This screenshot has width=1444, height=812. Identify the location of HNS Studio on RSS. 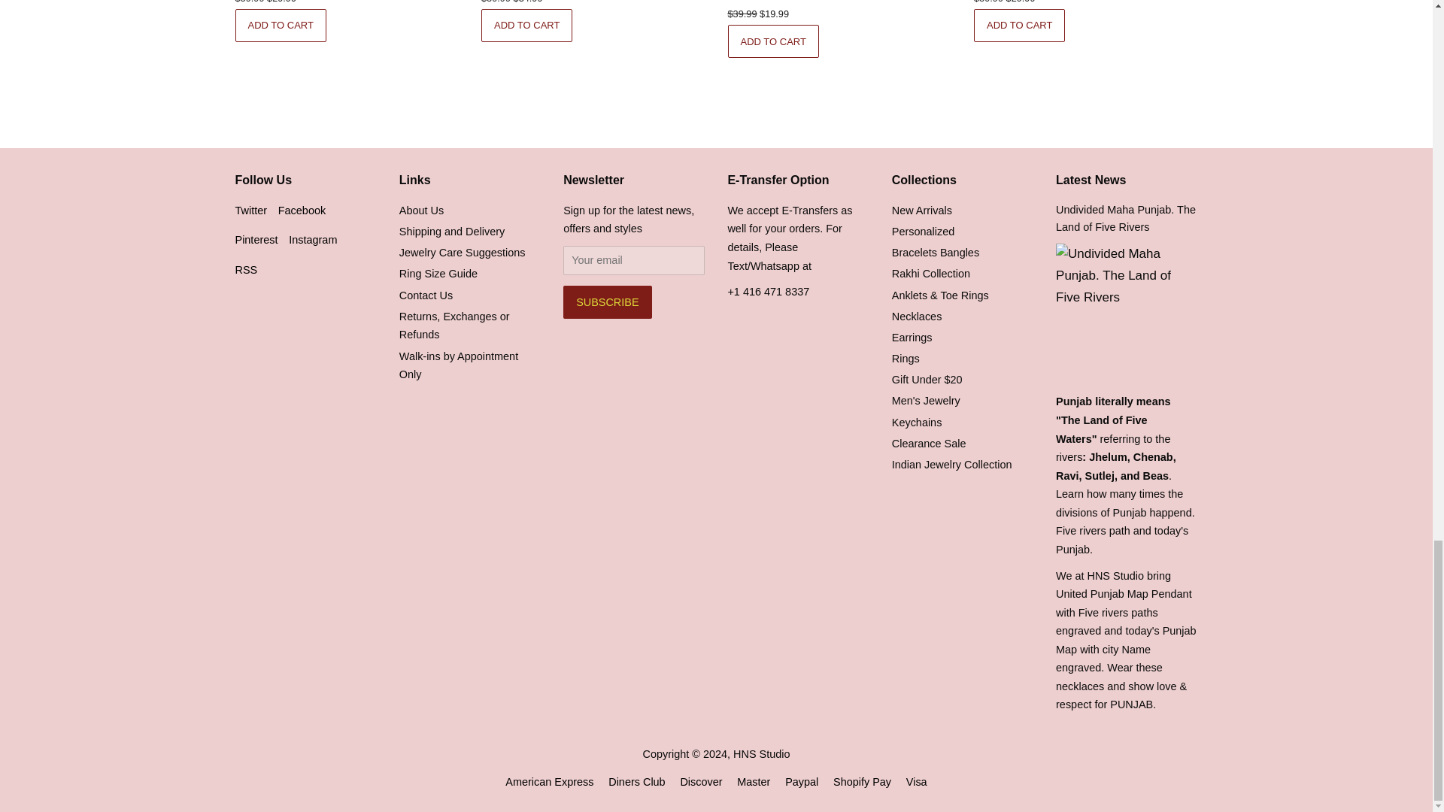
(245, 270).